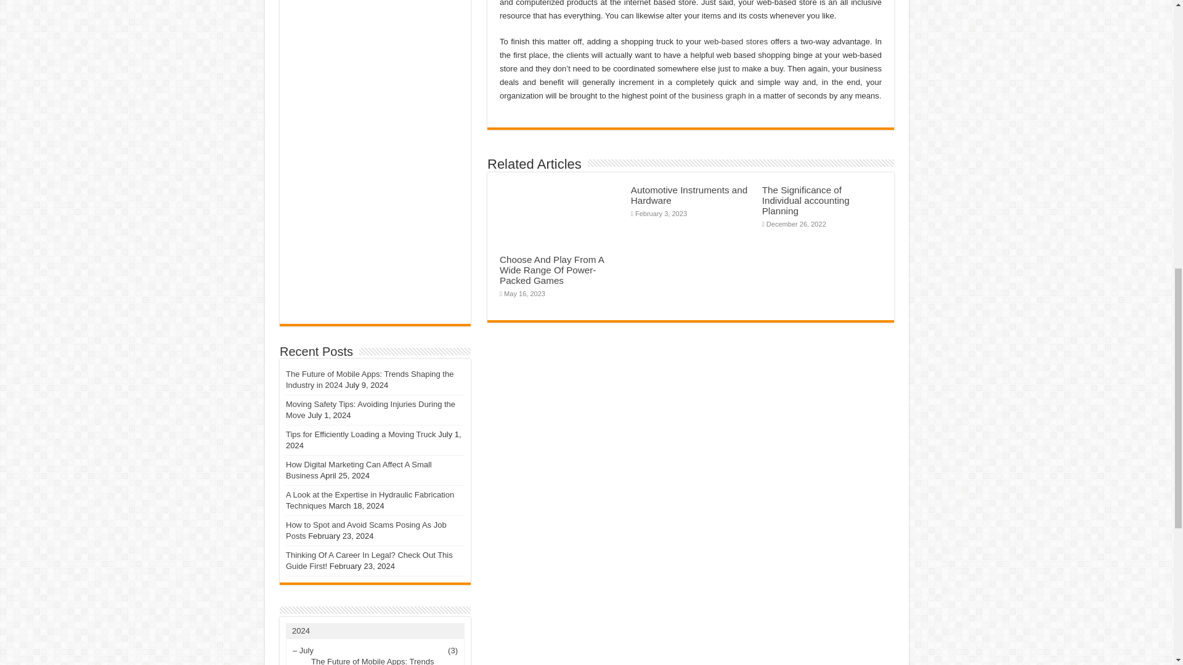 Image resolution: width=1183 pixels, height=665 pixels. What do you see at coordinates (736, 41) in the screenshot?
I see `web-based stores` at bounding box center [736, 41].